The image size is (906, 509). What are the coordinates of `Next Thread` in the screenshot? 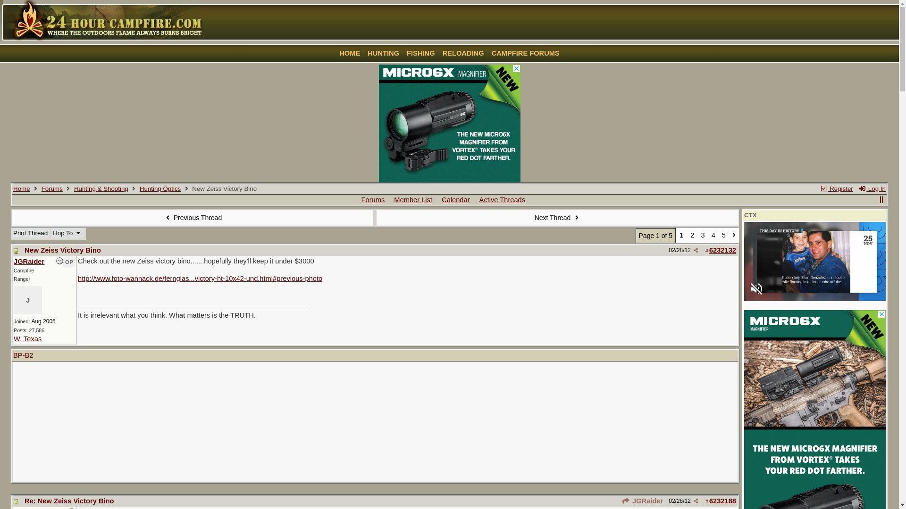 It's located at (557, 218).